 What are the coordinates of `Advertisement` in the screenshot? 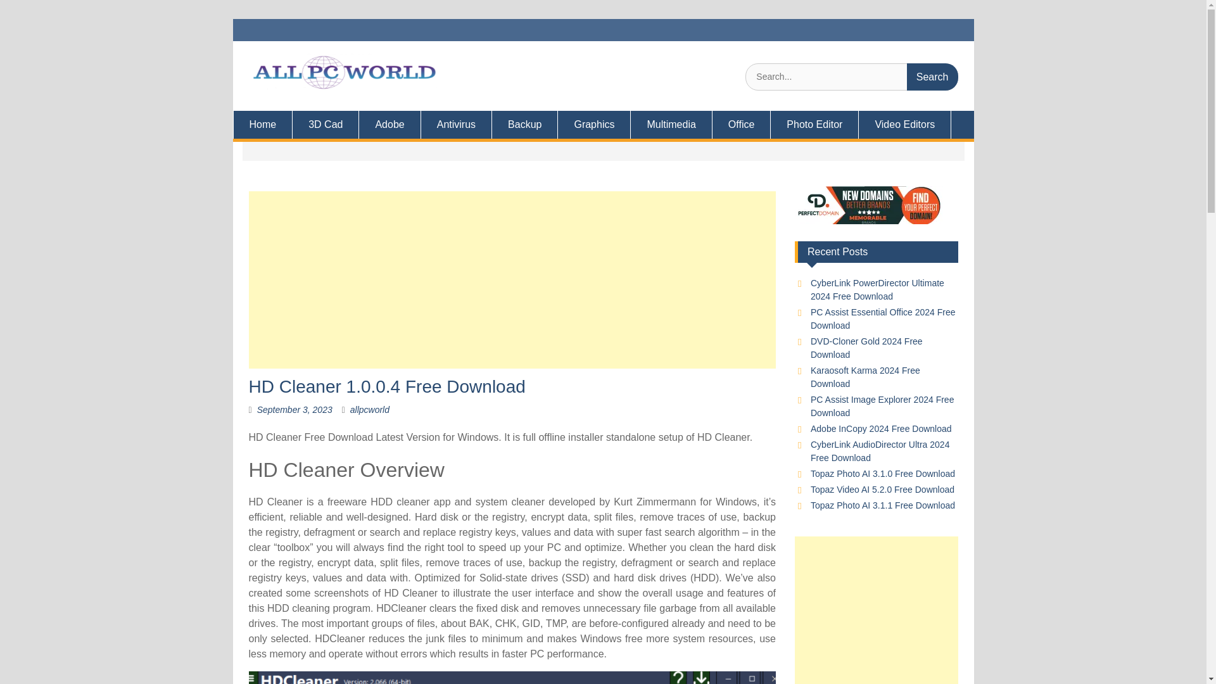 It's located at (877, 610).